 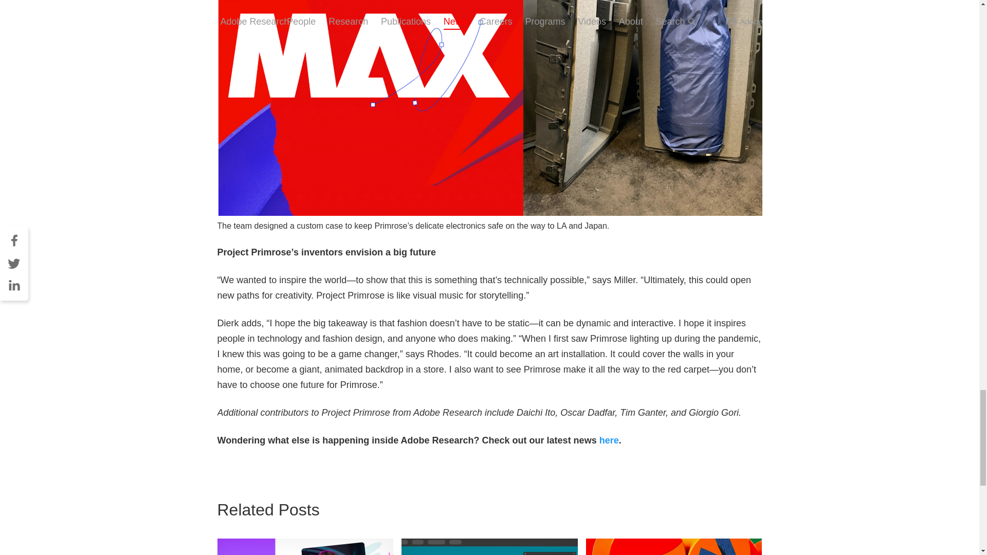 What do you see at coordinates (609, 440) in the screenshot?
I see `here` at bounding box center [609, 440].